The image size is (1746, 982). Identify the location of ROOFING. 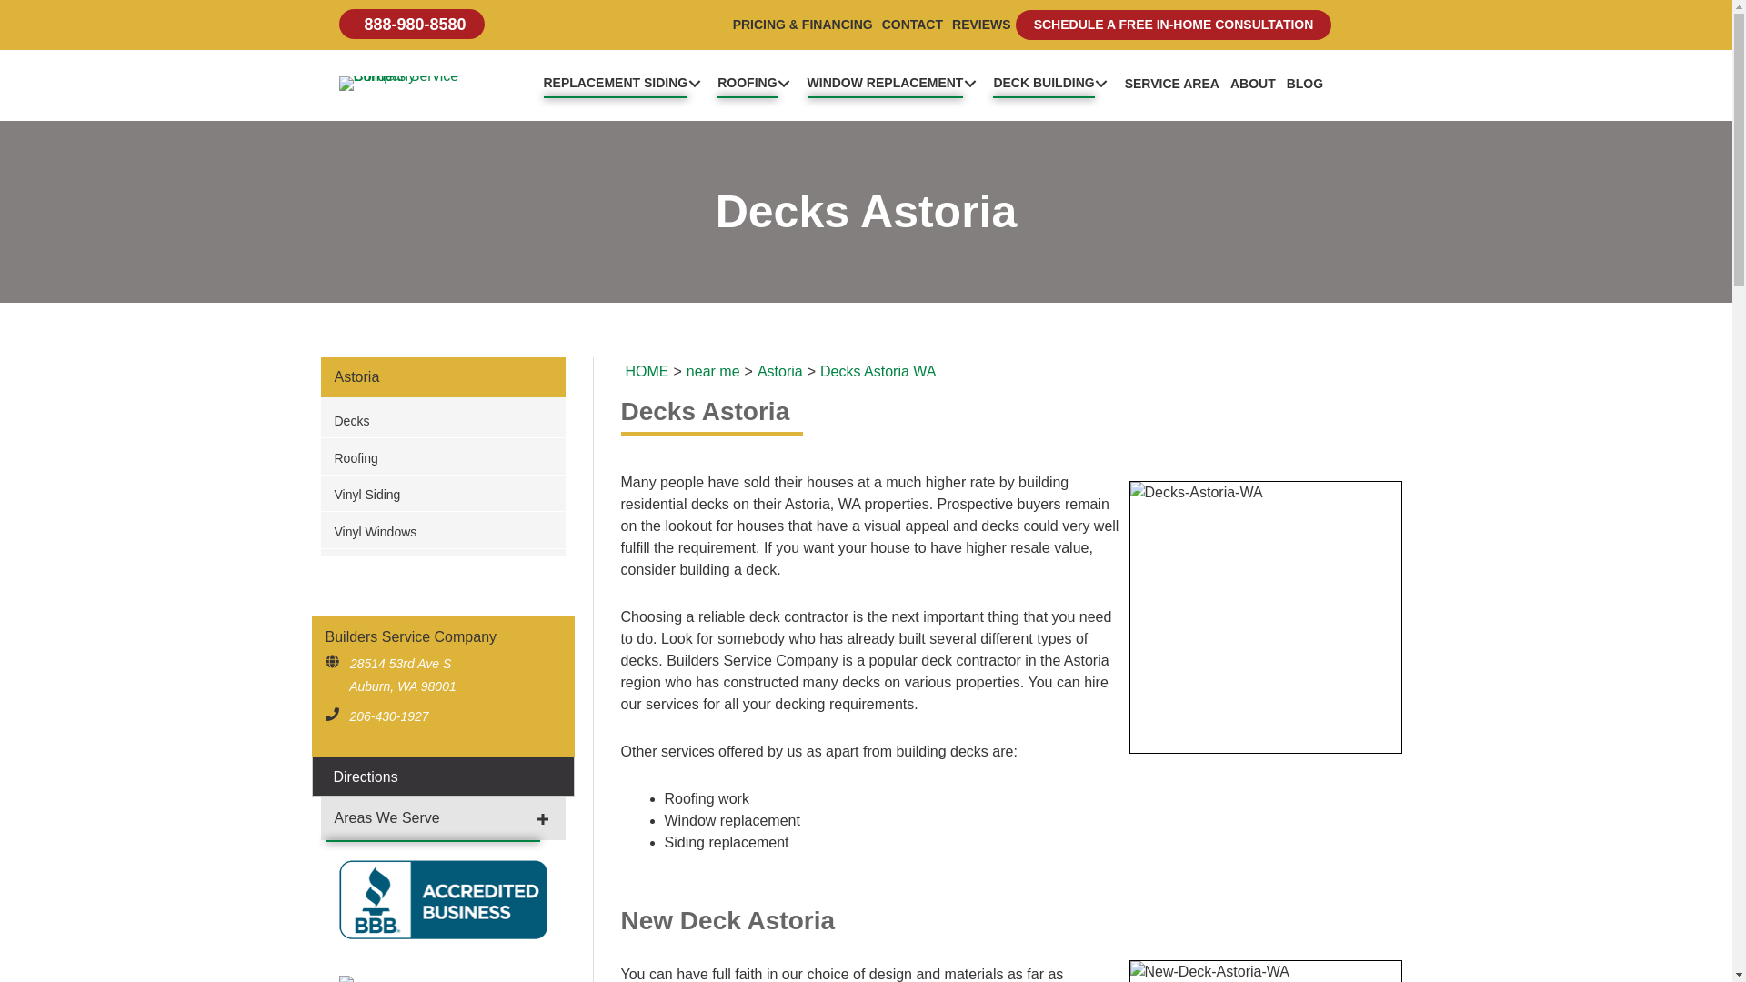
(757, 82).